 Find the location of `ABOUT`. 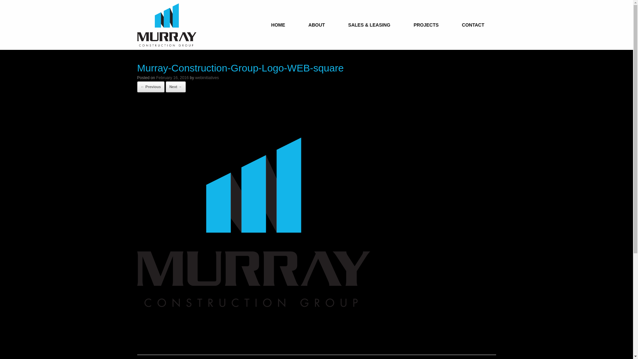

ABOUT is located at coordinates (317, 25).